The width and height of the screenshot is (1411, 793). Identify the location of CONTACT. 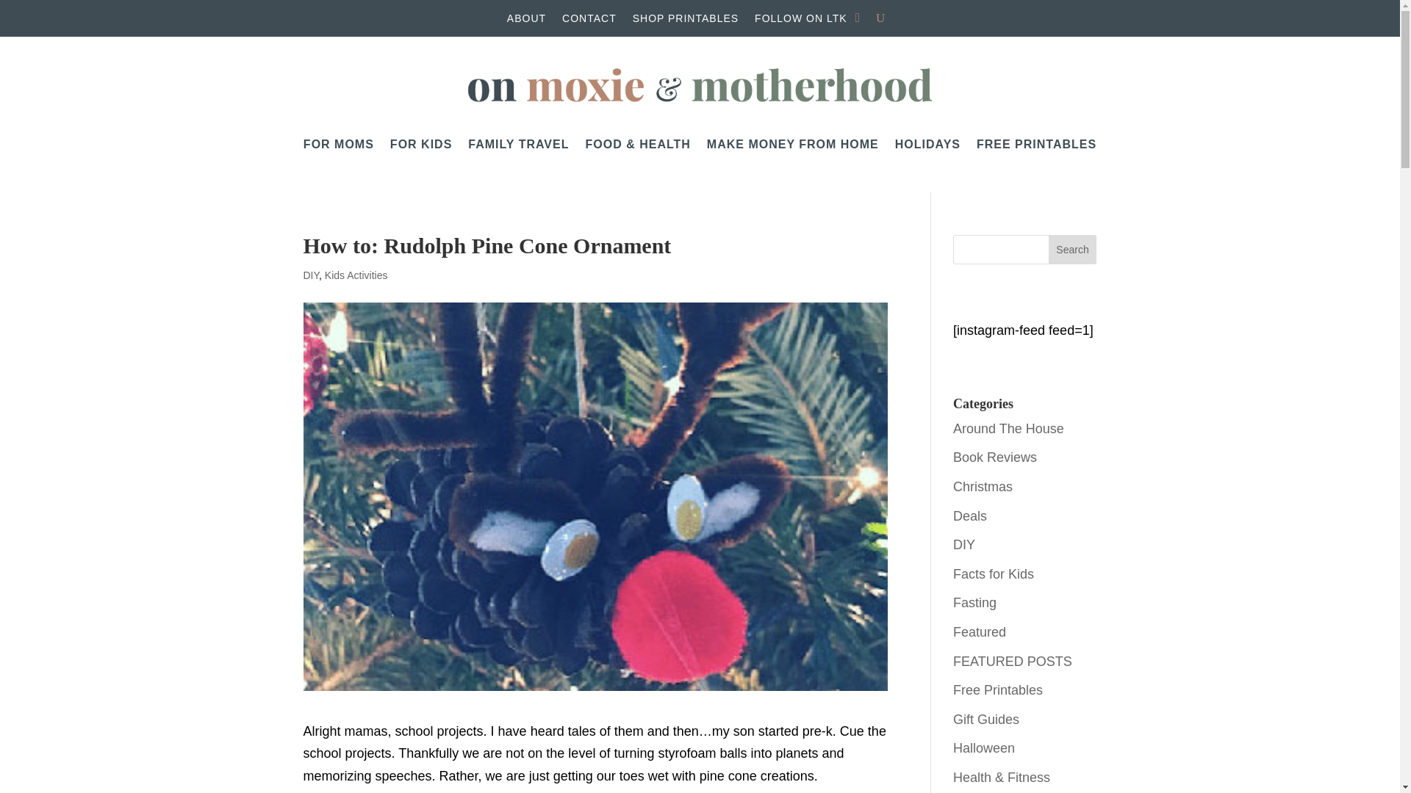
(589, 21).